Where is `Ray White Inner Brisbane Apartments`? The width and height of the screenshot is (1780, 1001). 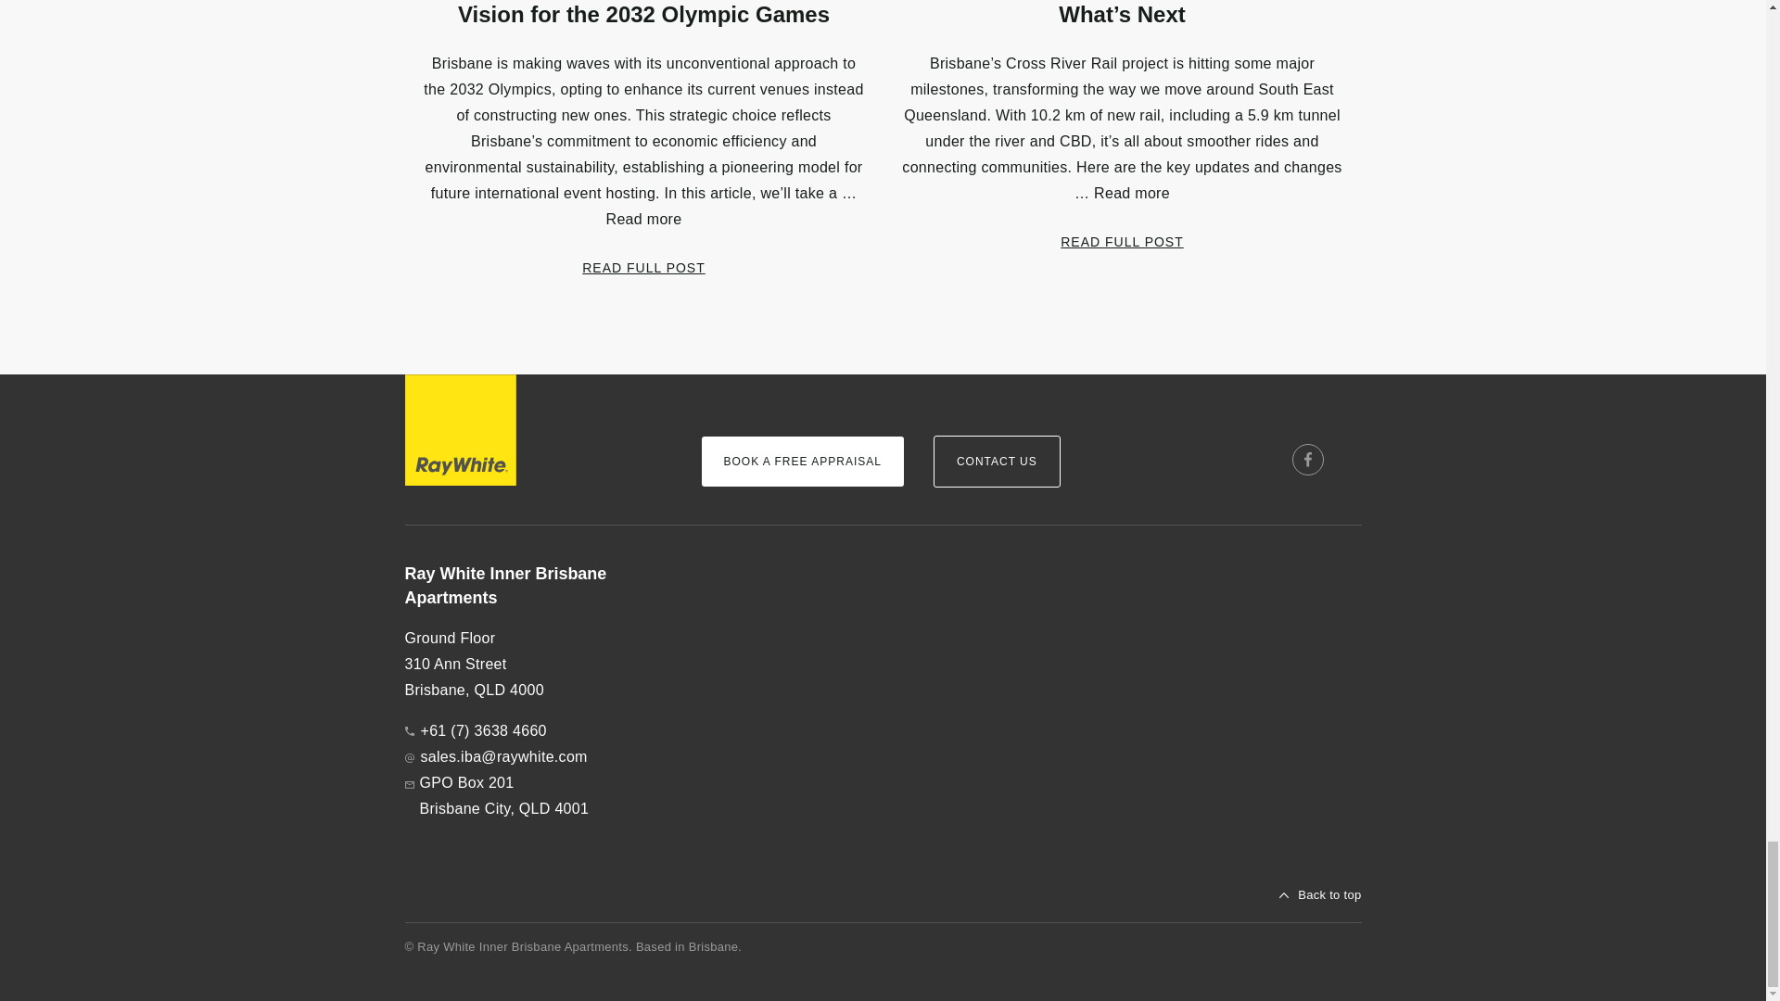 Ray White Inner Brisbane Apartments is located at coordinates (537, 586).